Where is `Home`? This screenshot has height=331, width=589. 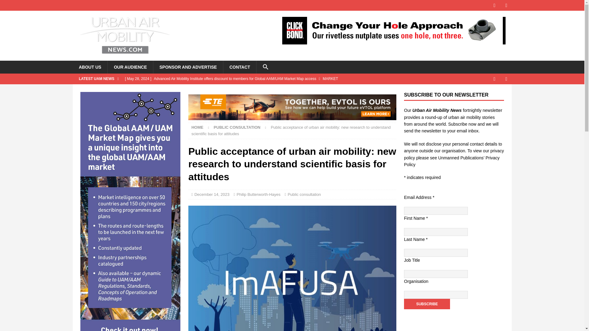
Home is located at coordinates (197, 127).